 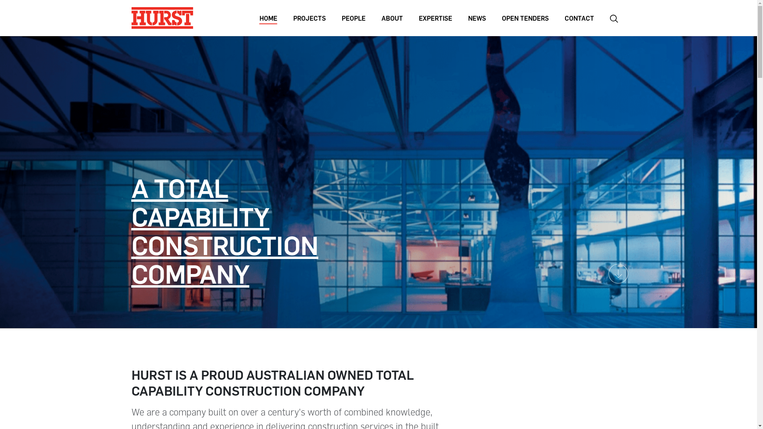 What do you see at coordinates (162, 18) in the screenshot?
I see `Hurst Concepts logo` at bounding box center [162, 18].